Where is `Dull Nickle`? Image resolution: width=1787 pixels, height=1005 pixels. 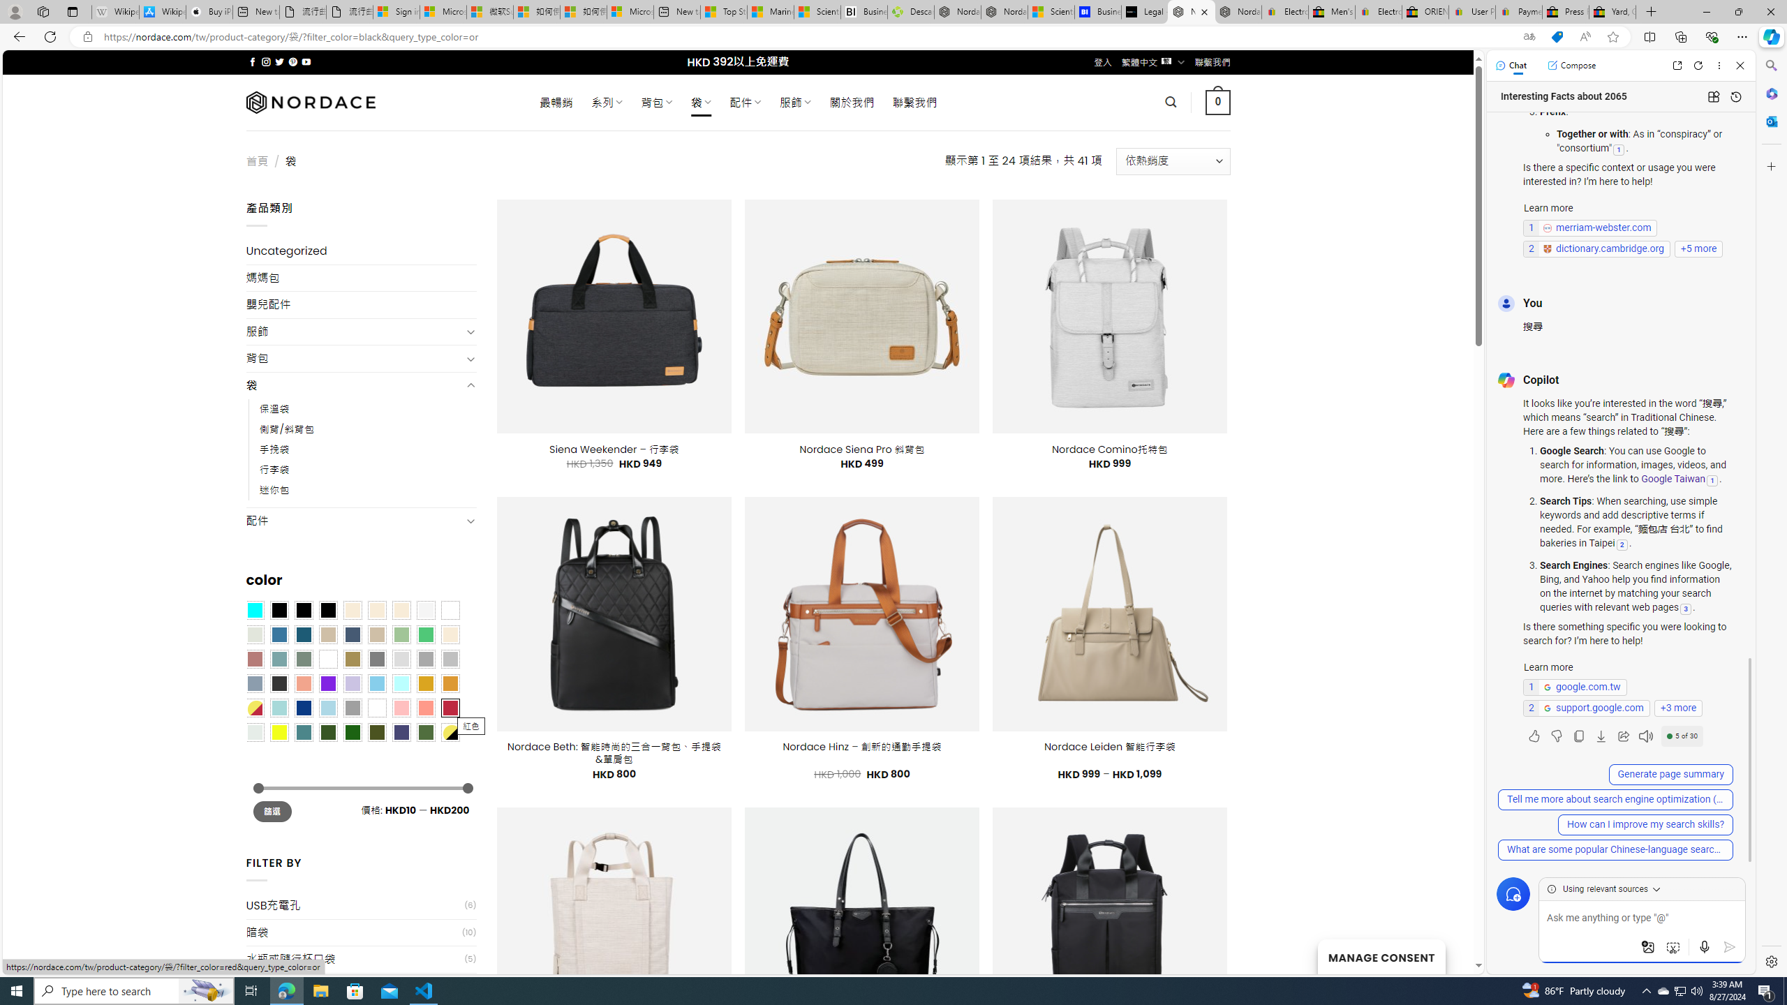 Dull Nickle is located at coordinates (255, 732).